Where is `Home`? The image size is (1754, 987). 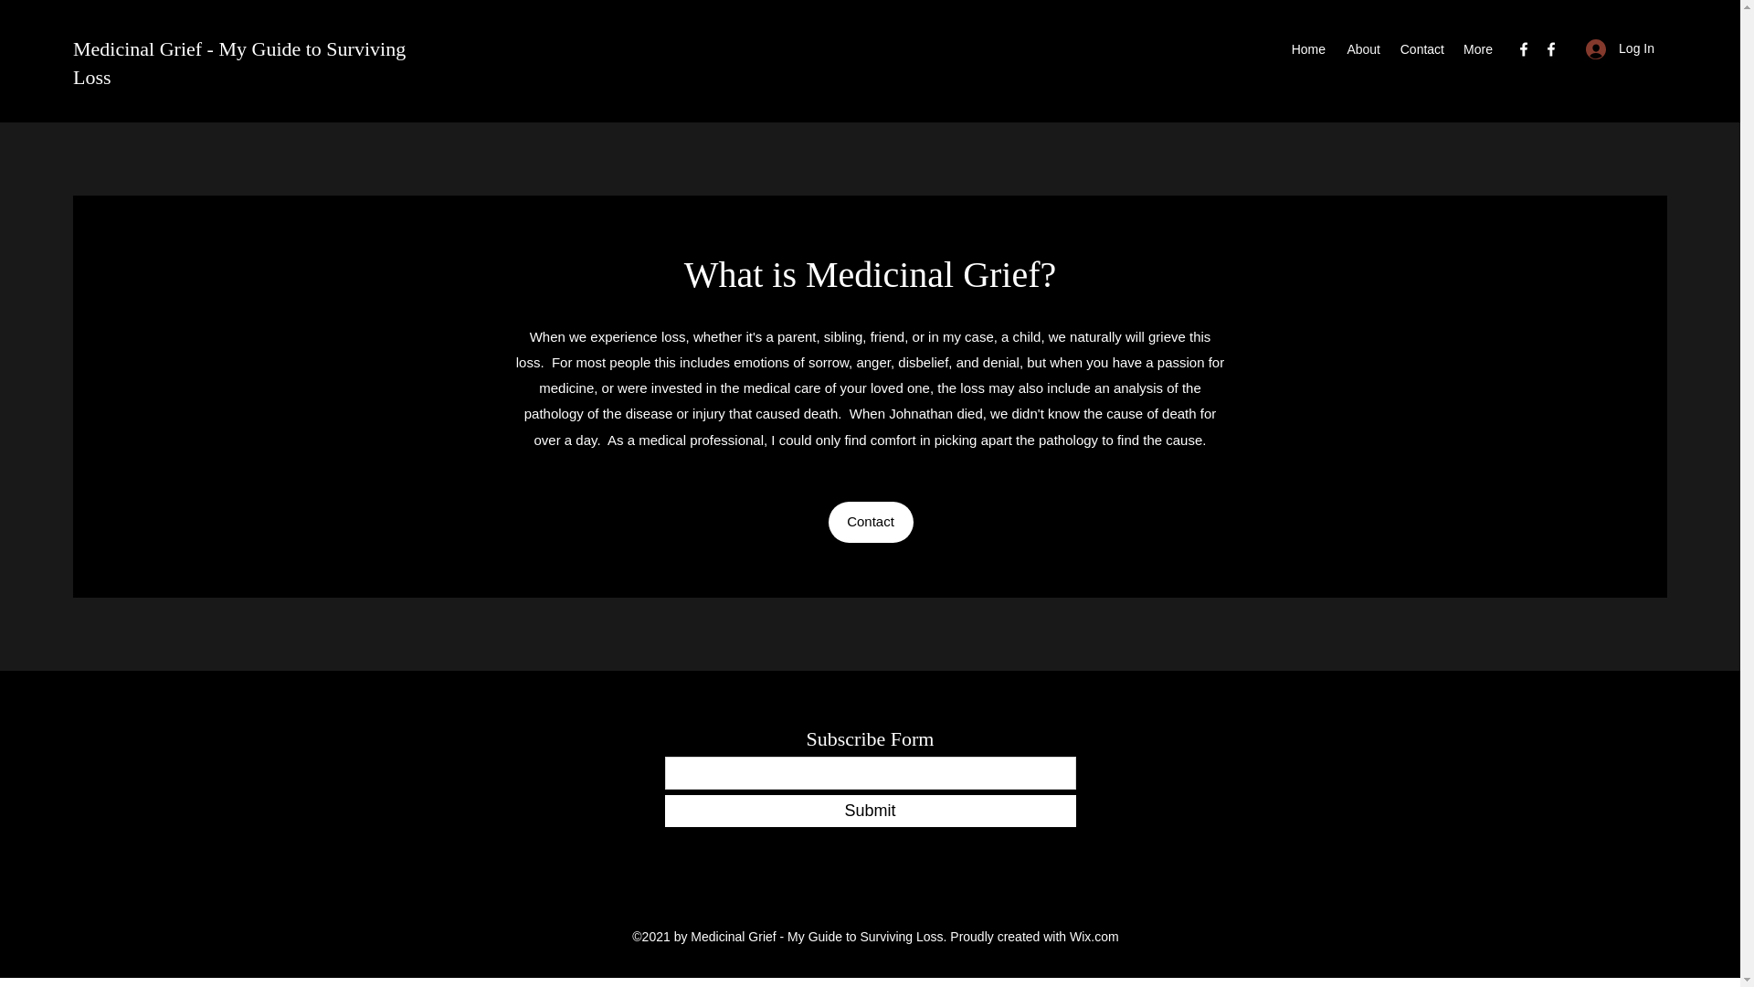
Home is located at coordinates (1308, 49).